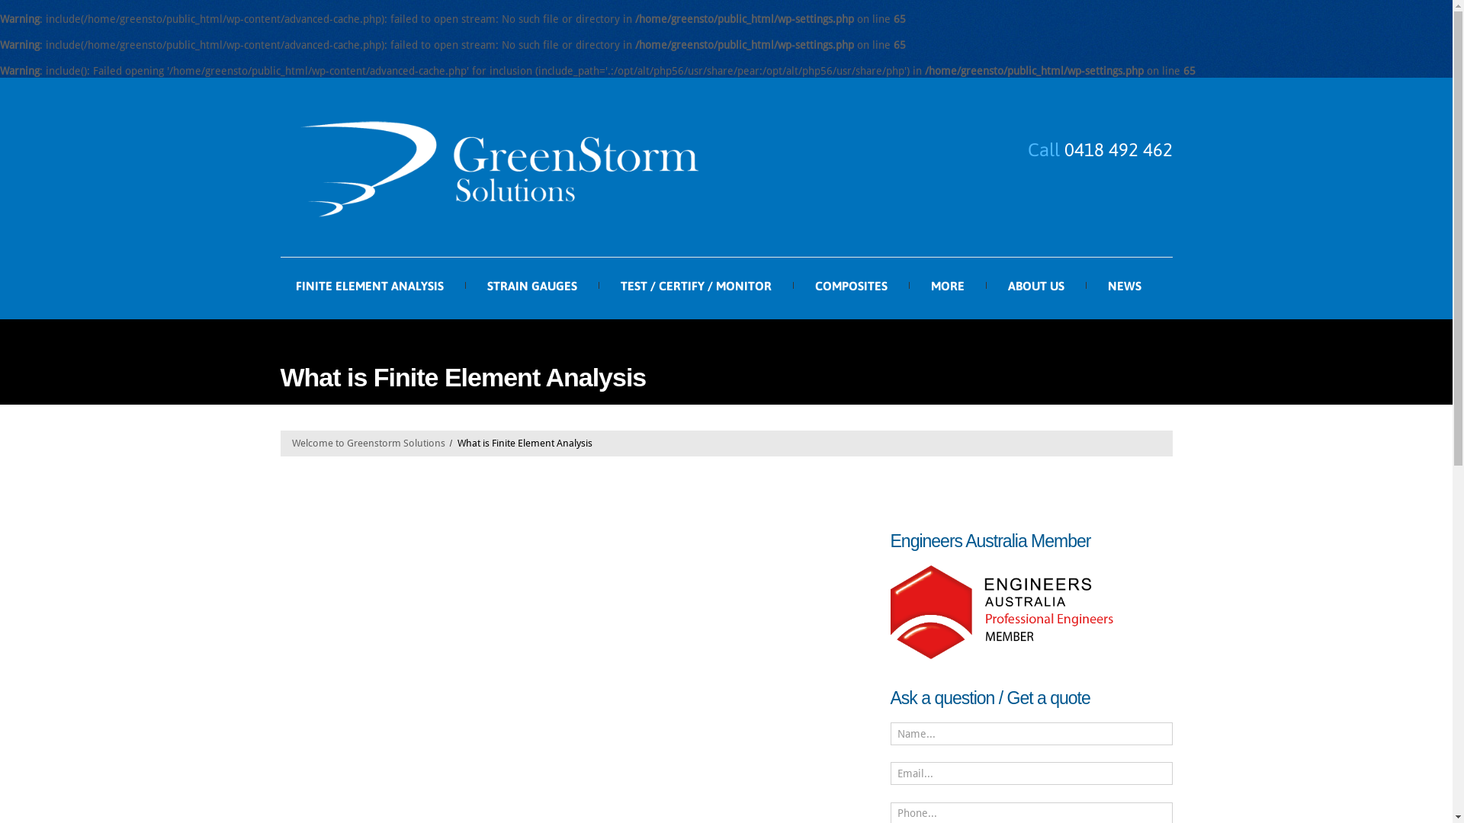 The image size is (1464, 823). I want to click on TEST / CERTIFY / MONITOR, so click(696, 287).